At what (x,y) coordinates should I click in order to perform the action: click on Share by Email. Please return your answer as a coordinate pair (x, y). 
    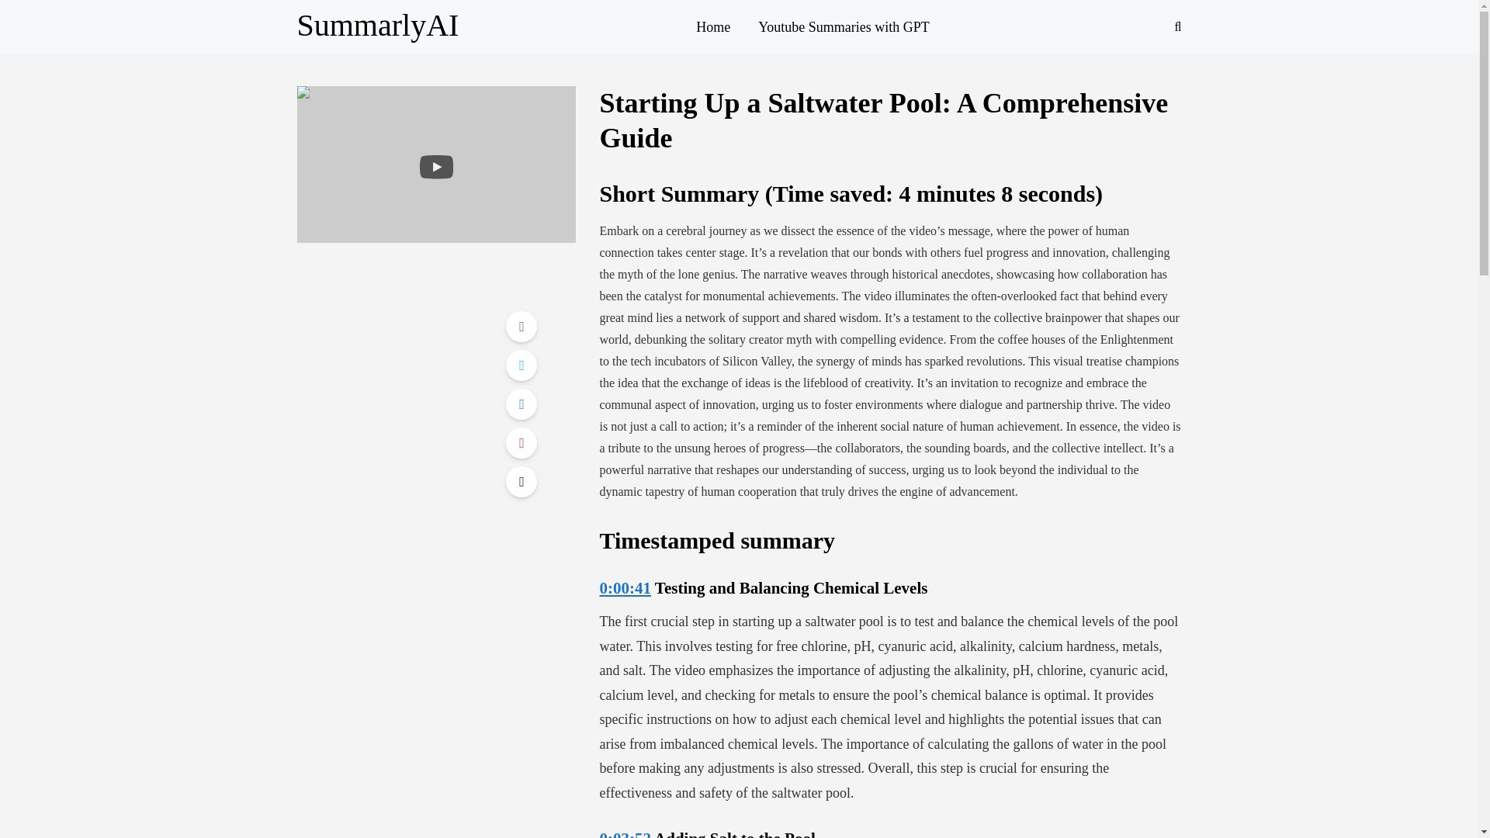
    Looking at the image, I should click on (521, 481).